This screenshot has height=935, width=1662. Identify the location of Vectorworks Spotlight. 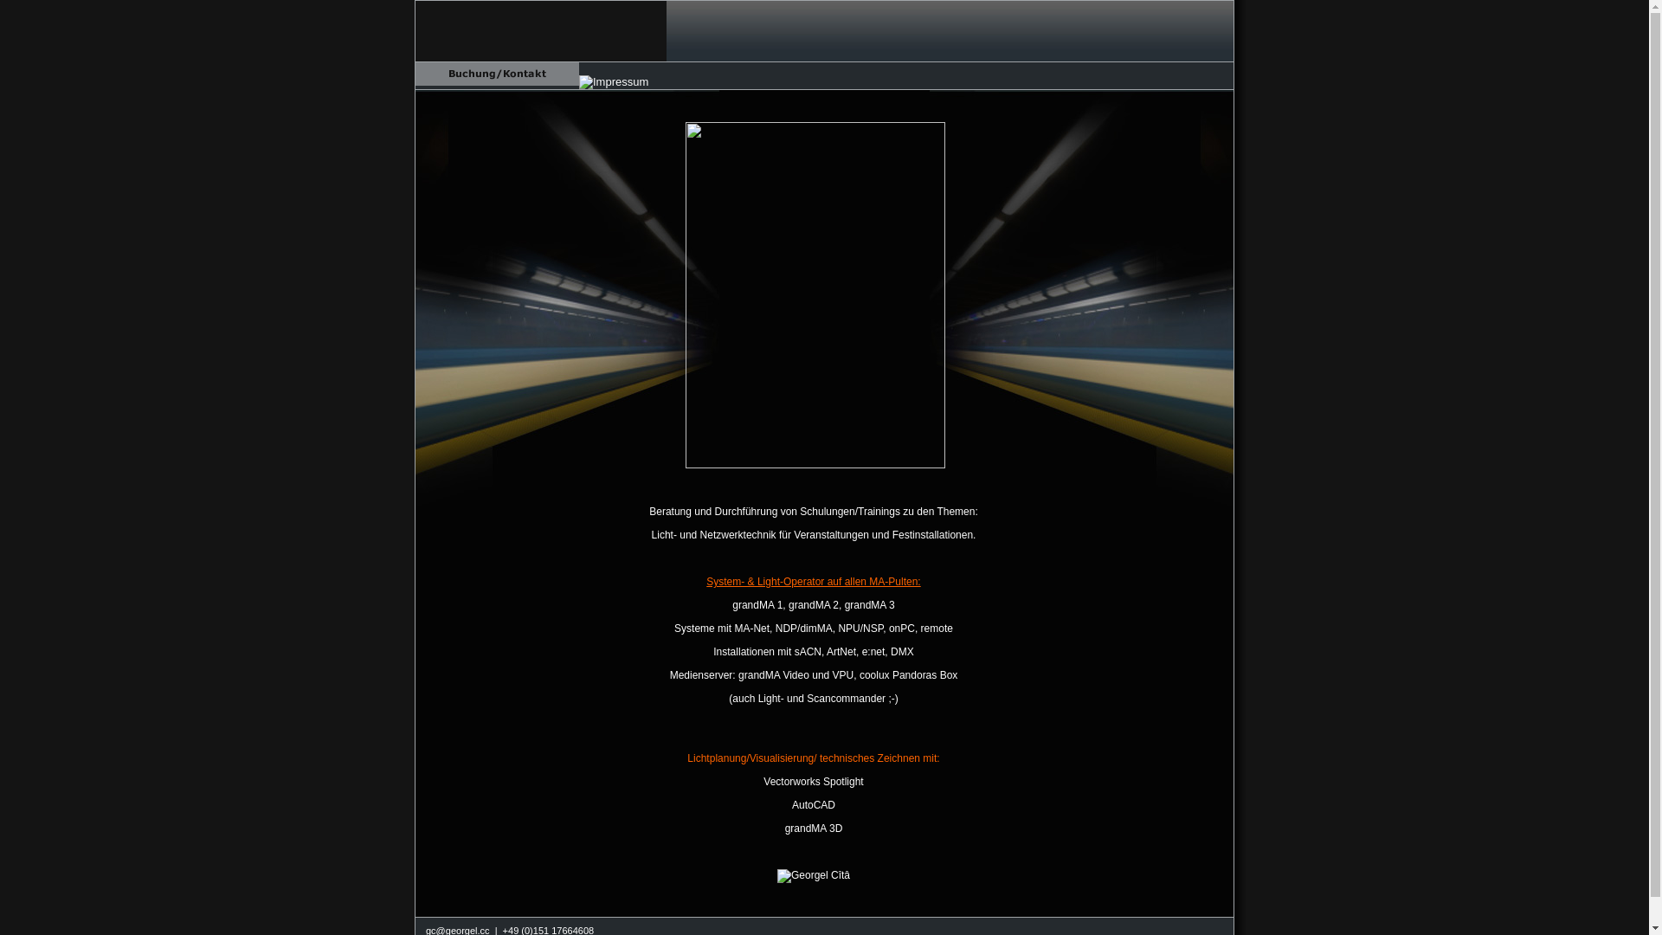
(814, 781).